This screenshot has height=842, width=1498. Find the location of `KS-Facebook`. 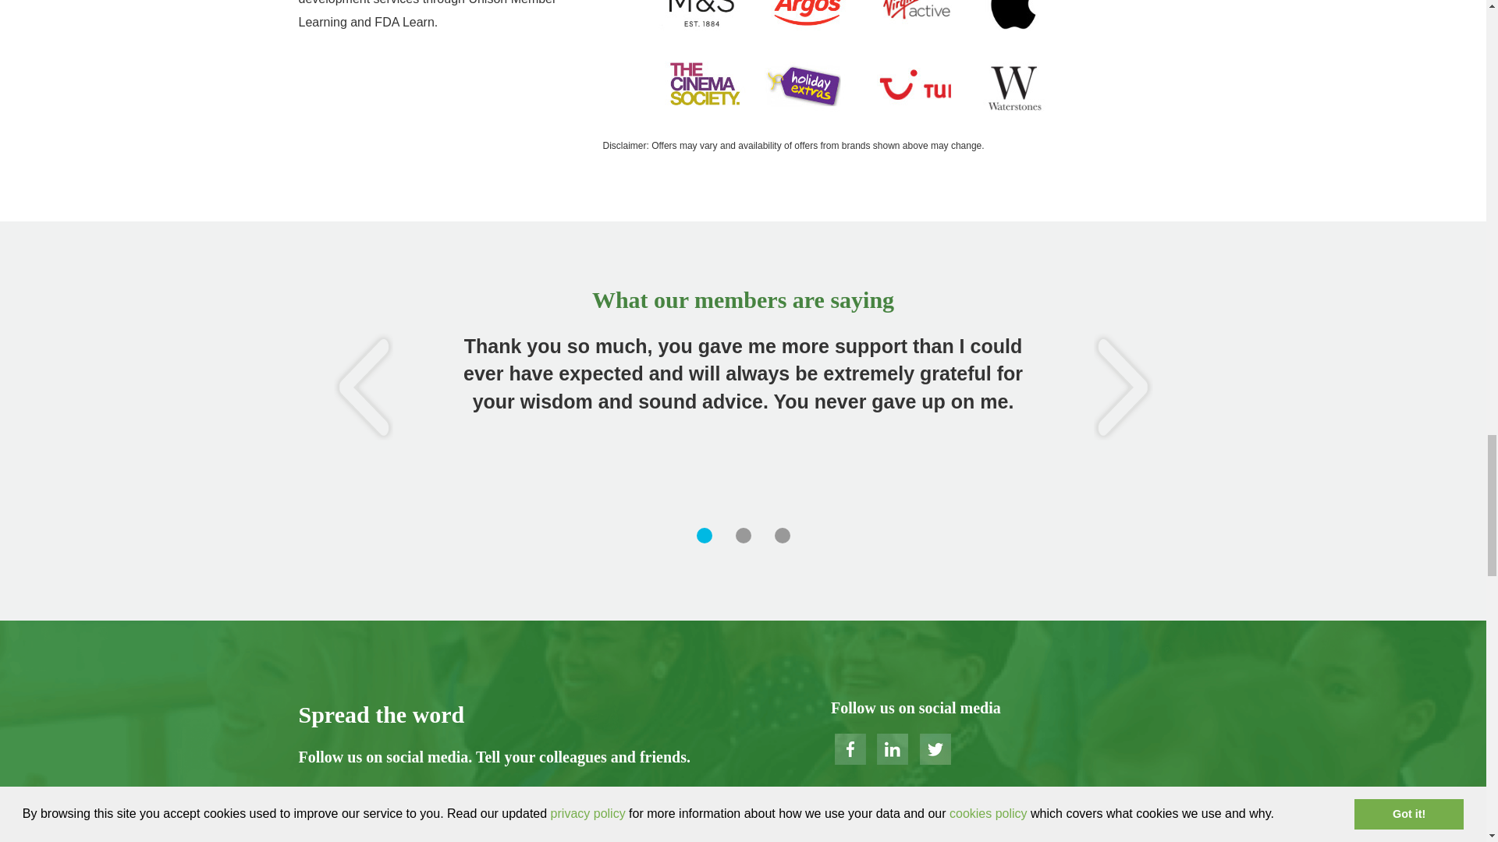

KS-Facebook is located at coordinates (850, 748).